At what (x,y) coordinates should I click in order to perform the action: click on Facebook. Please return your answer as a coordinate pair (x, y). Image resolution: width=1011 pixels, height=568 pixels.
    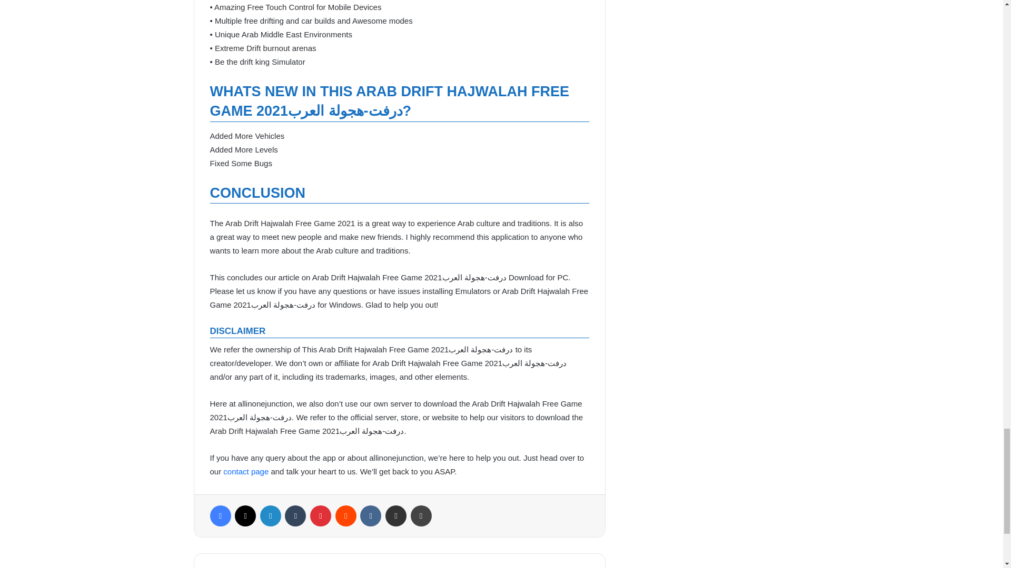
    Looking at the image, I should click on (220, 516).